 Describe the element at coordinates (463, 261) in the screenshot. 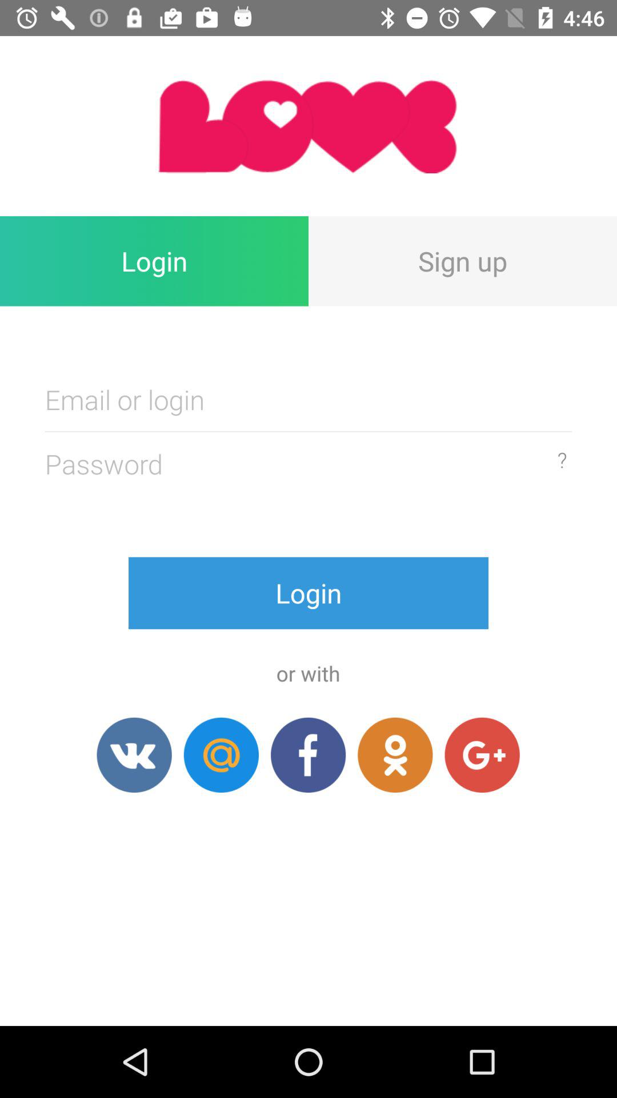

I see `swipe to sign up` at that location.